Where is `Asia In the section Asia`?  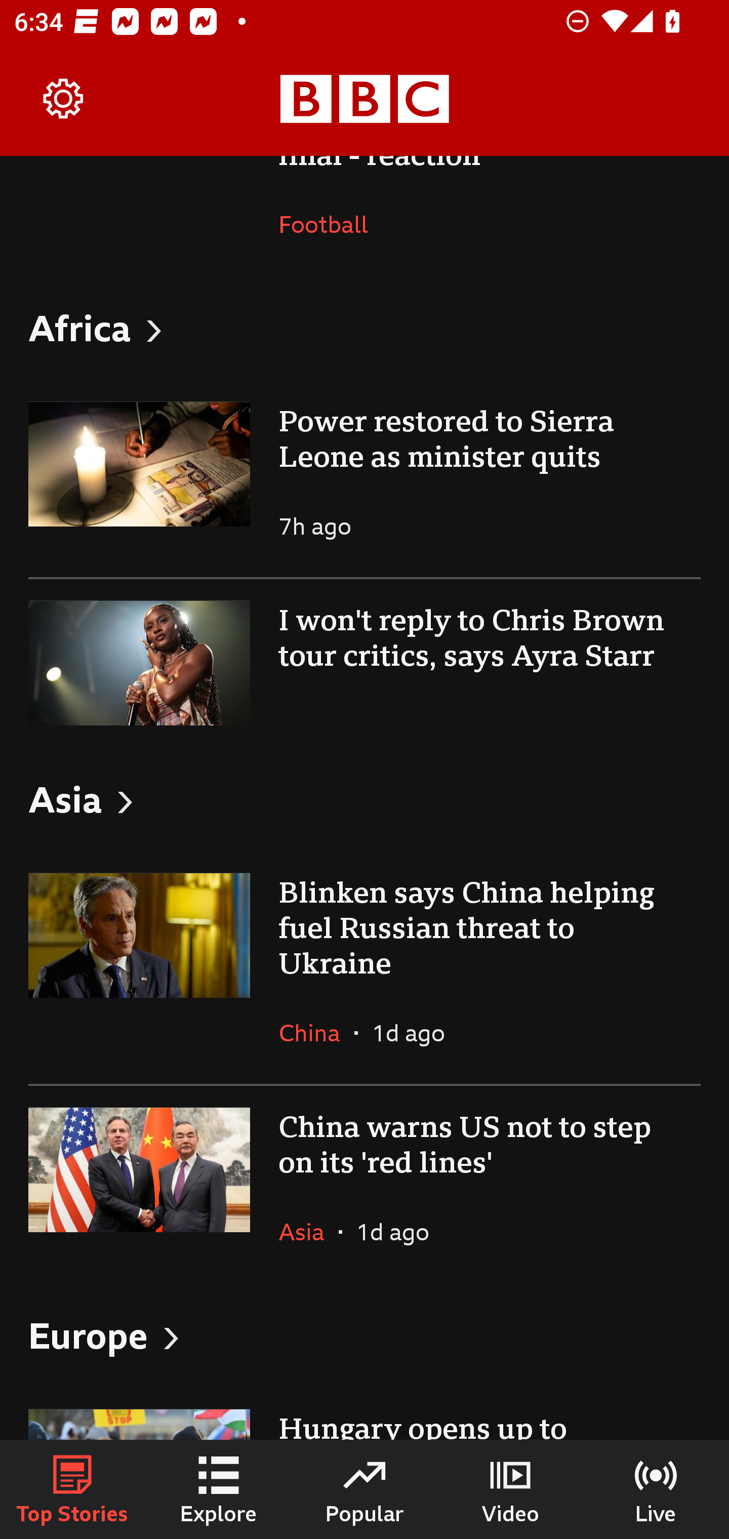 Asia In the section Asia is located at coordinates (309, 1232).